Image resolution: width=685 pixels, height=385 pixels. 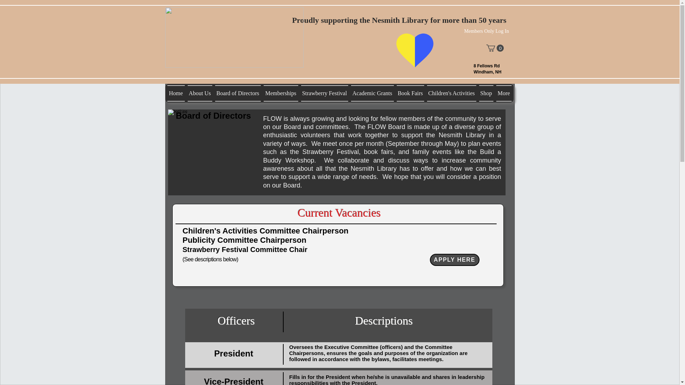 I want to click on APPLY HERE, so click(x=454, y=260).